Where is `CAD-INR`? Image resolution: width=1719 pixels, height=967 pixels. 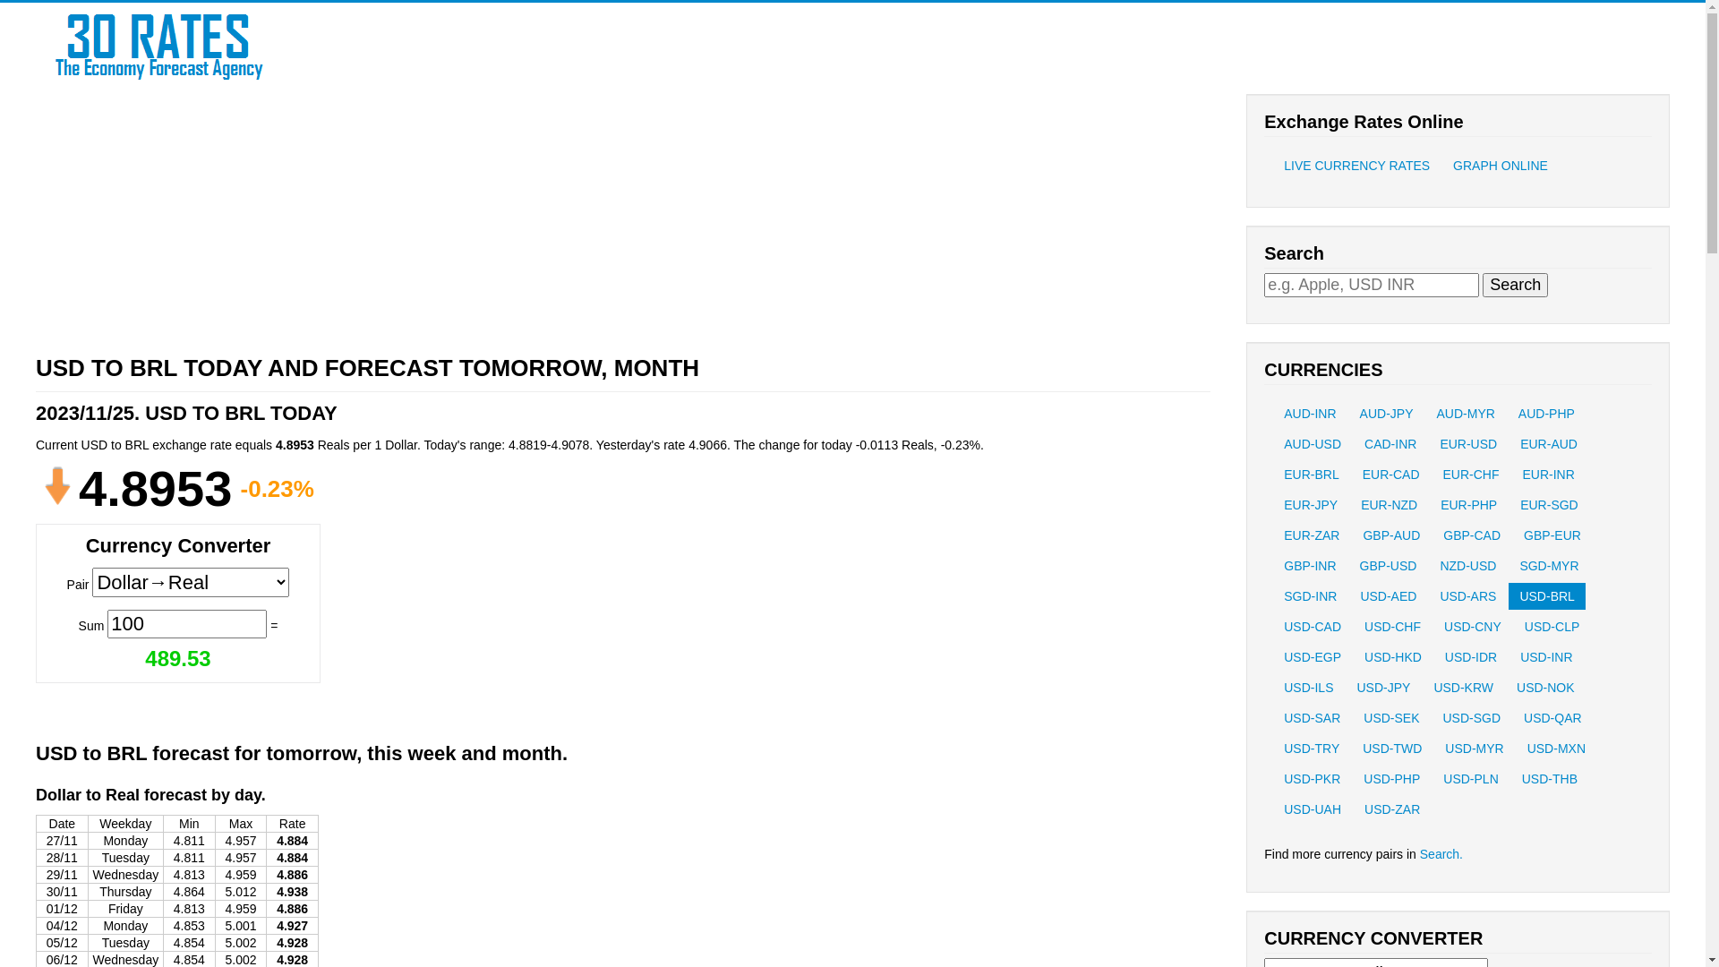
CAD-INR is located at coordinates (1390, 444).